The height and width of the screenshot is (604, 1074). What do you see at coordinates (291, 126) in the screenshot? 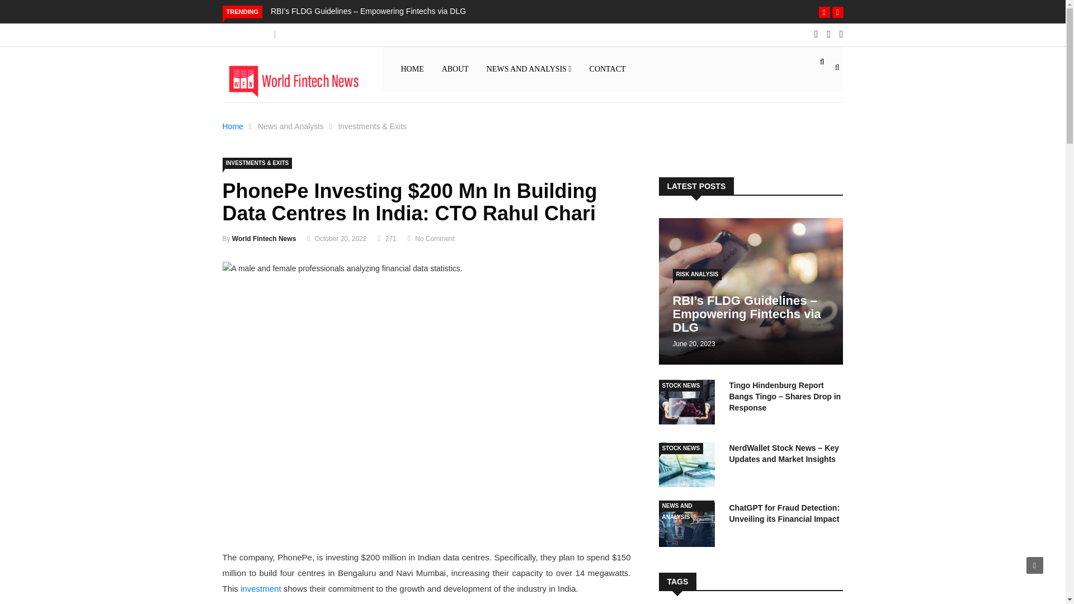
I see `News and Analysis` at bounding box center [291, 126].